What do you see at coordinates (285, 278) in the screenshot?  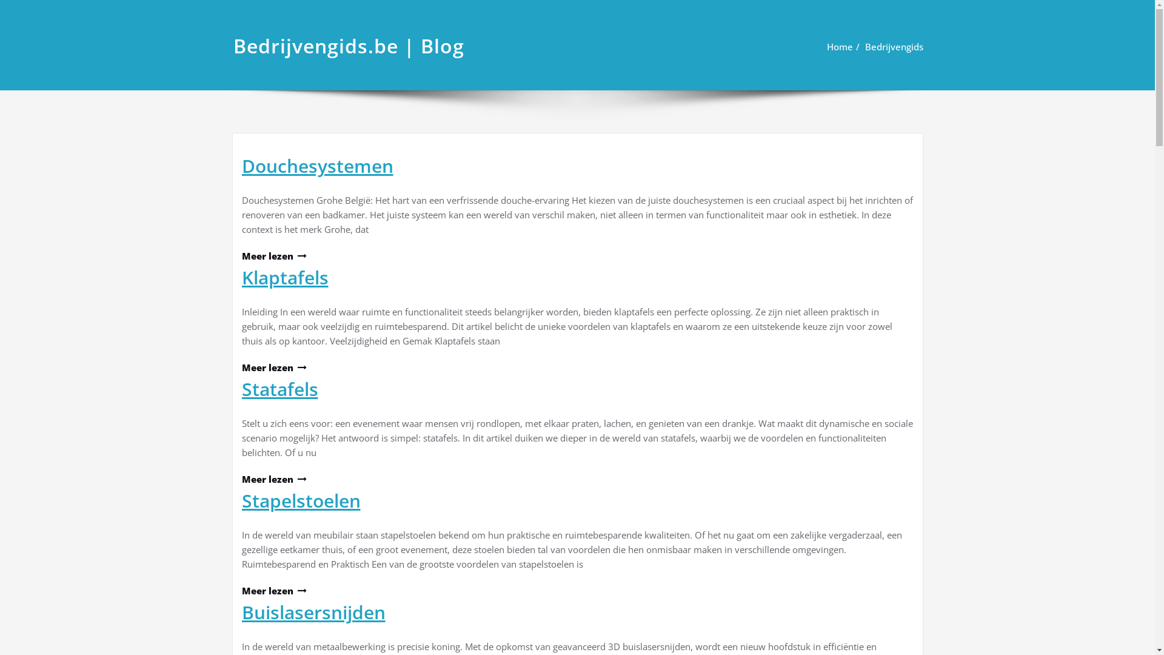 I see `Klaptafels` at bounding box center [285, 278].